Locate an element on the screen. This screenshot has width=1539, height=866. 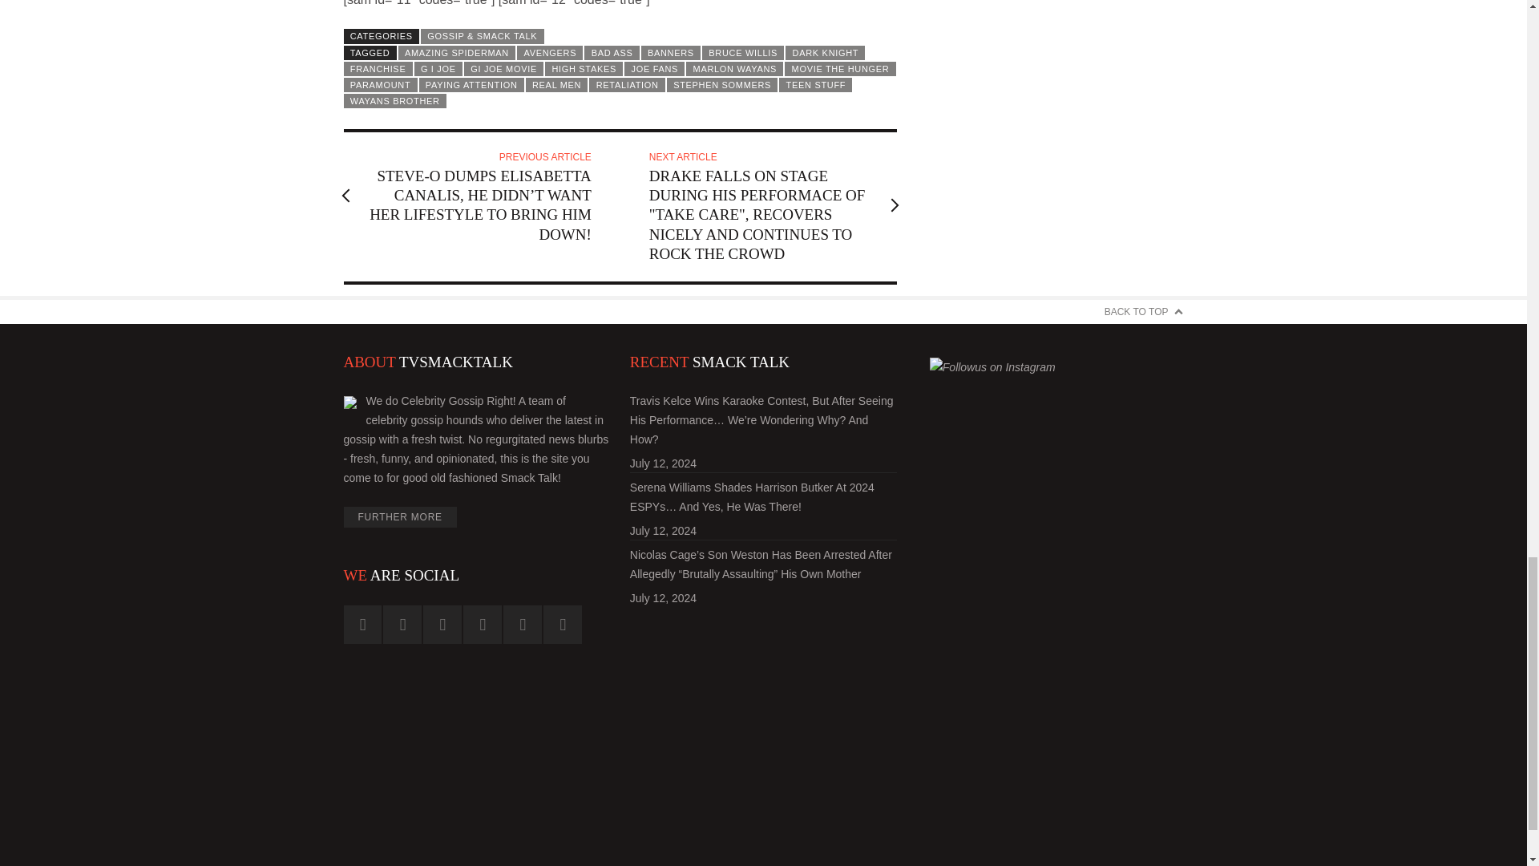
View all posts tagged Franchise is located at coordinates (378, 69).